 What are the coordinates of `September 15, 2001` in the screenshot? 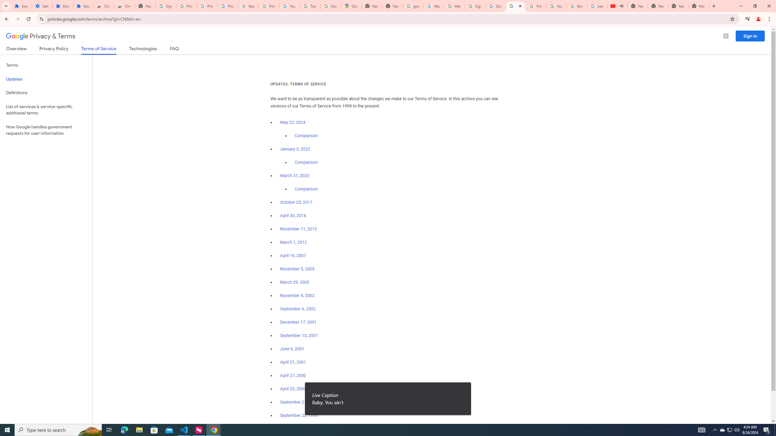 It's located at (299, 335).